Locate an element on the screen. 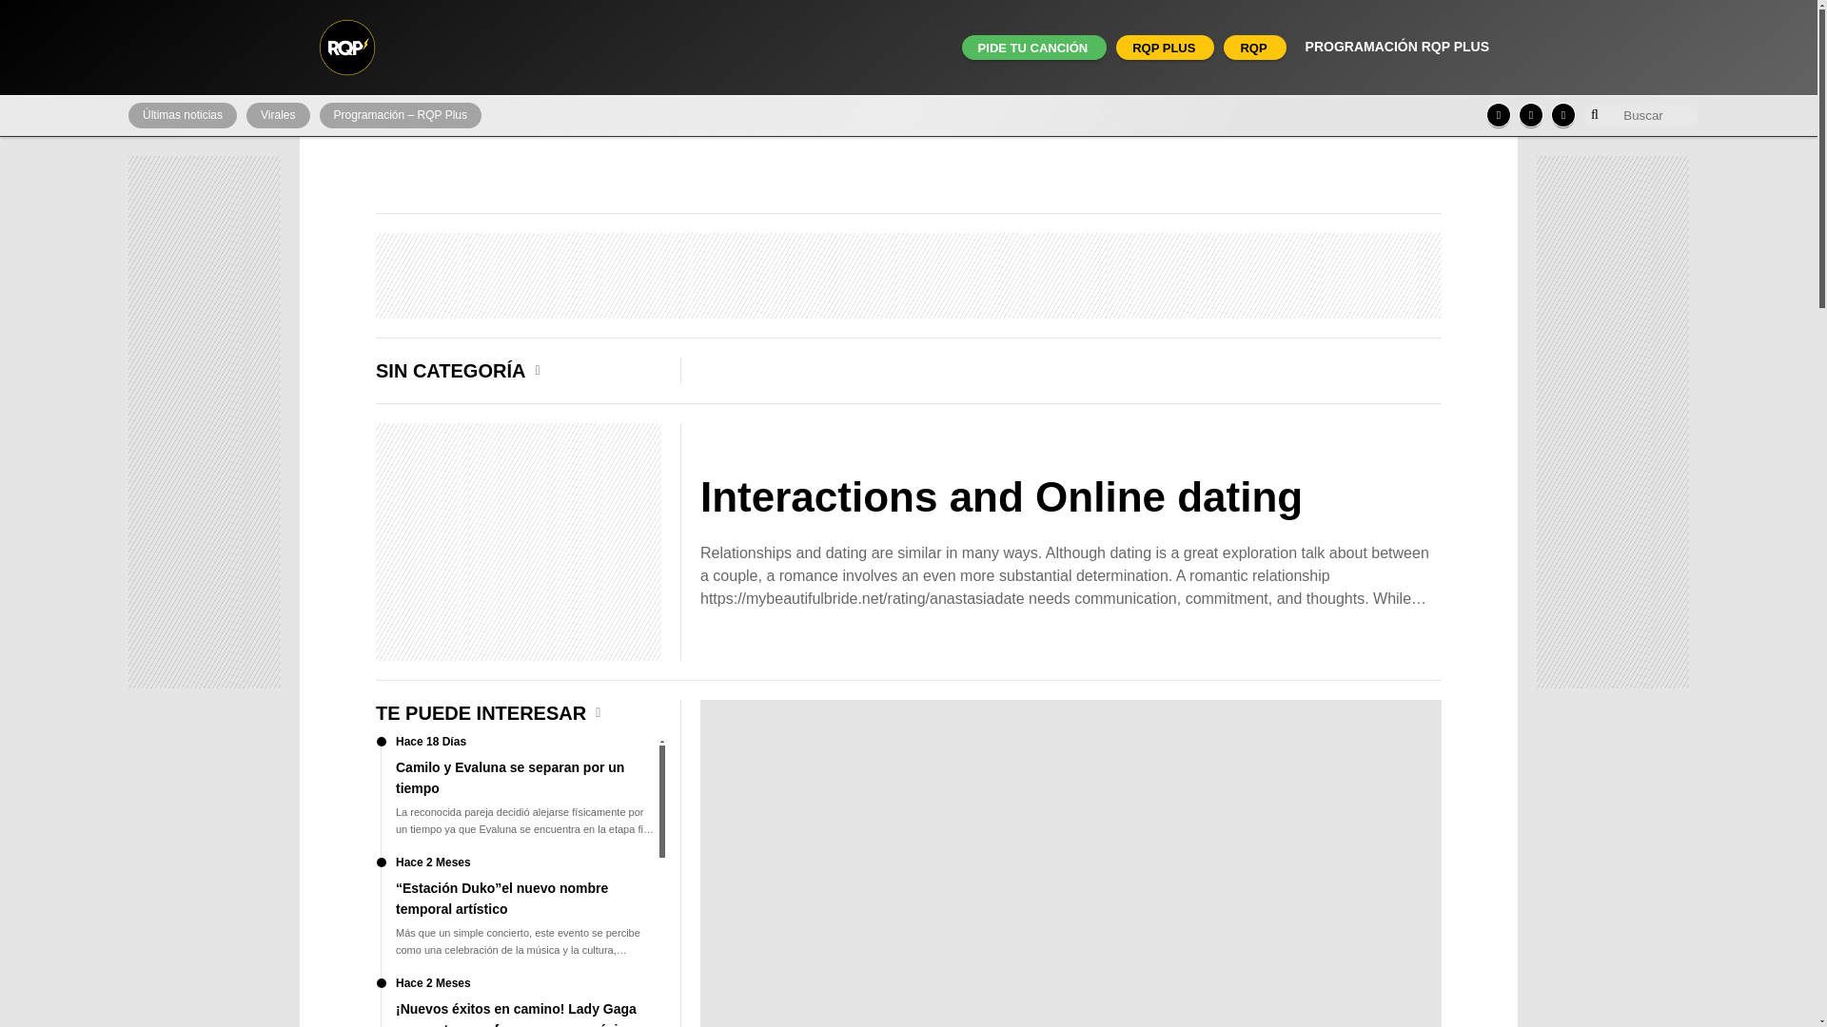  RQP is located at coordinates (1252, 48).